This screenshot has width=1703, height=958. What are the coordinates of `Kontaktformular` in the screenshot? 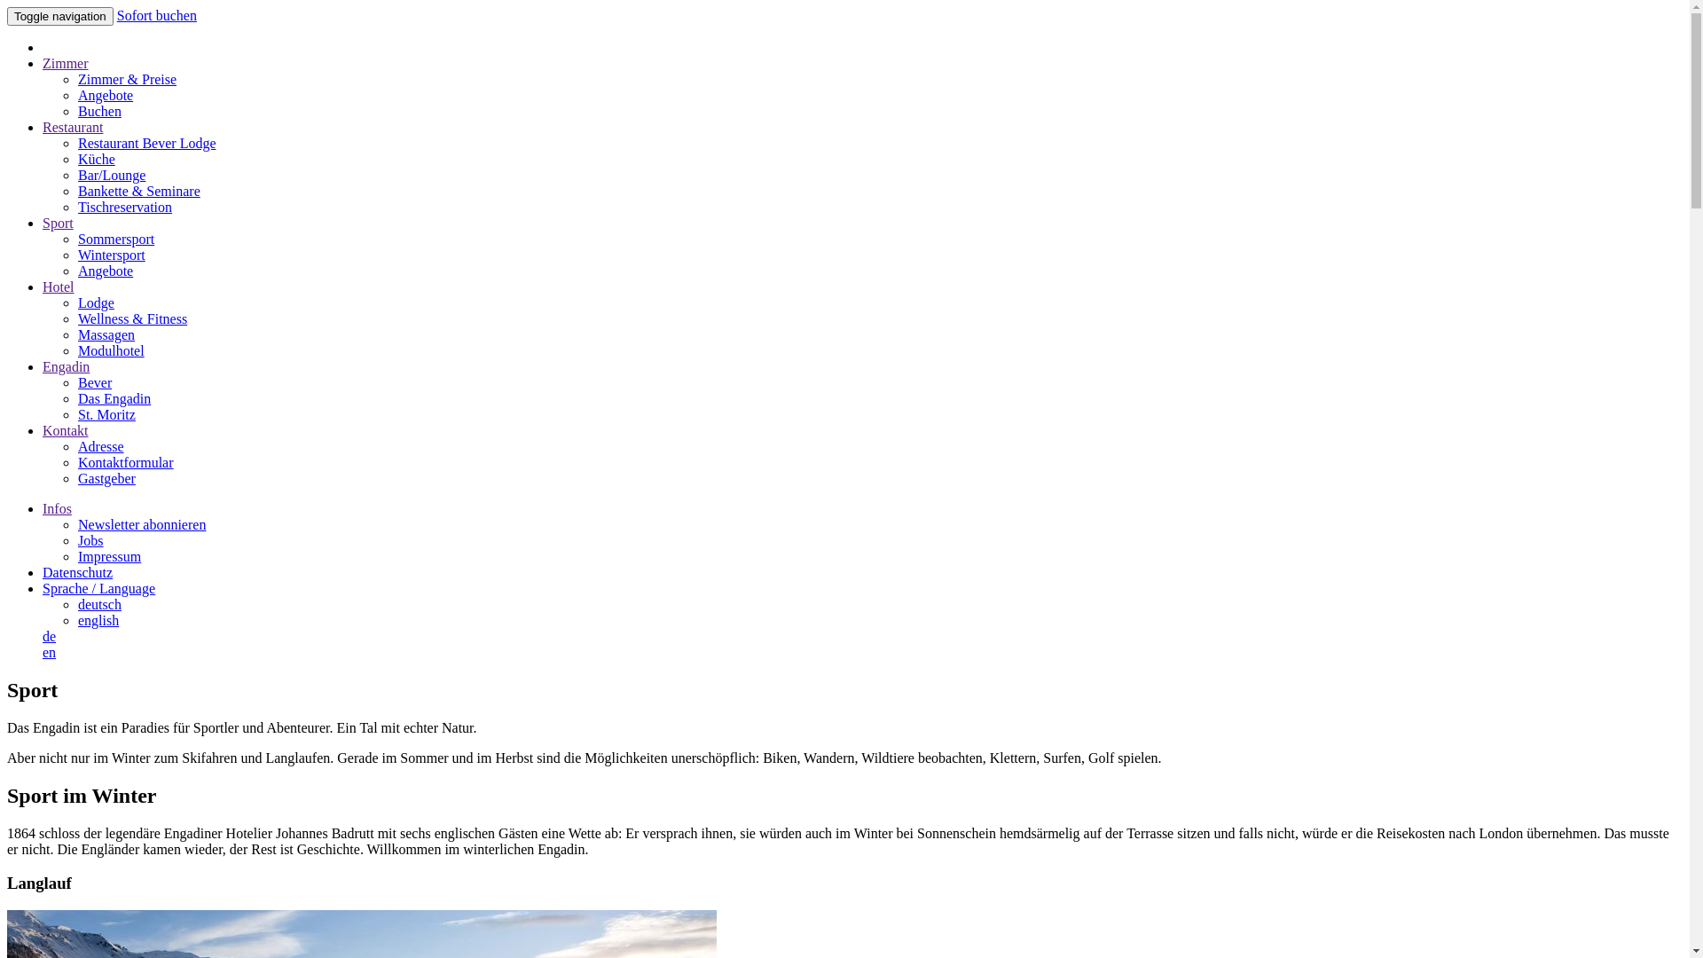 It's located at (126, 463).